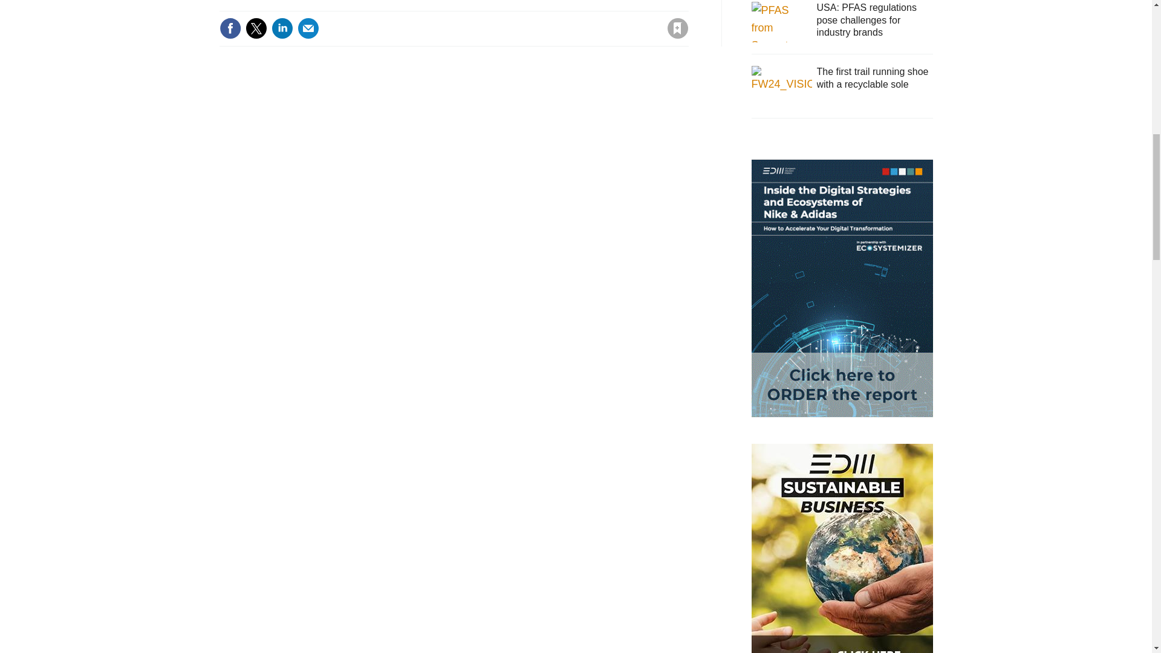  What do you see at coordinates (281, 28) in the screenshot?
I see `Share this on Linked in` at bounding box center [281, 28].